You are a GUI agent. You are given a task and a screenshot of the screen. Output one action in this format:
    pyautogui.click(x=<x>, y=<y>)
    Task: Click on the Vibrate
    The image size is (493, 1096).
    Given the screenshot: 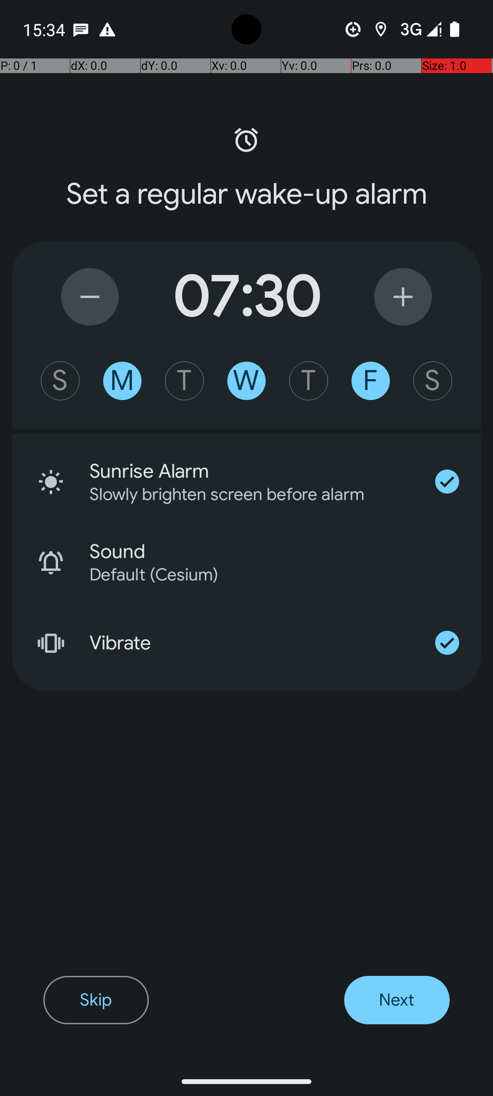 What is the action you would take?
    pyautogui.click(x=252, y=643)
    